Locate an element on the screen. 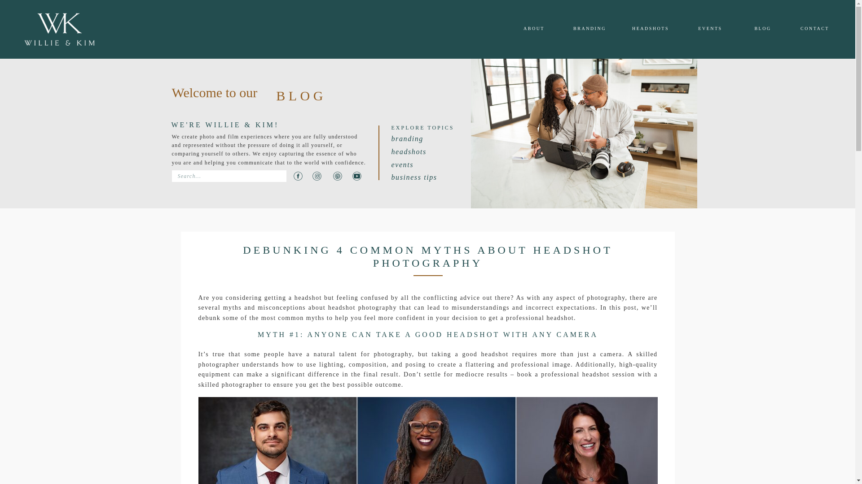 This screenshot has height=484, width=862. BRANDING is located at coordinates (589, 29).